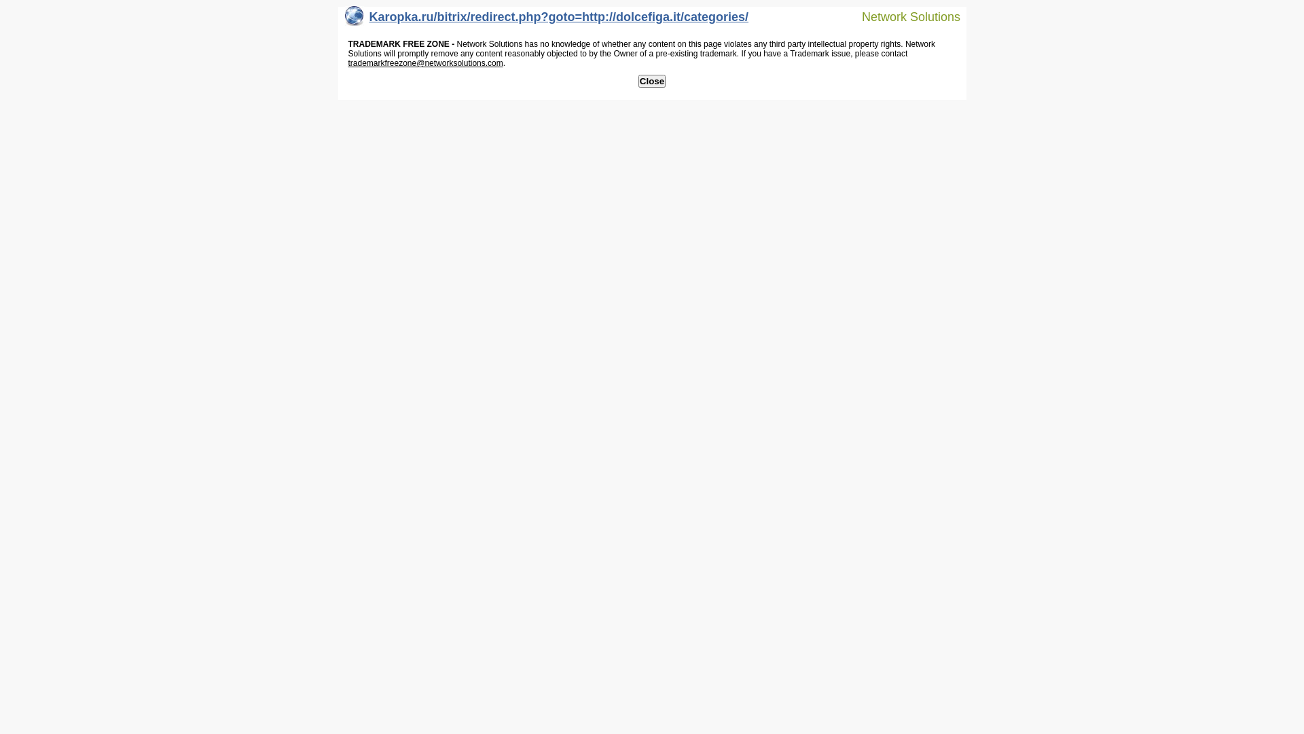  What do you see at coordinates (903, 16) in the screenshot?
I see `Network Solutions` at bounding box center [903, 16].